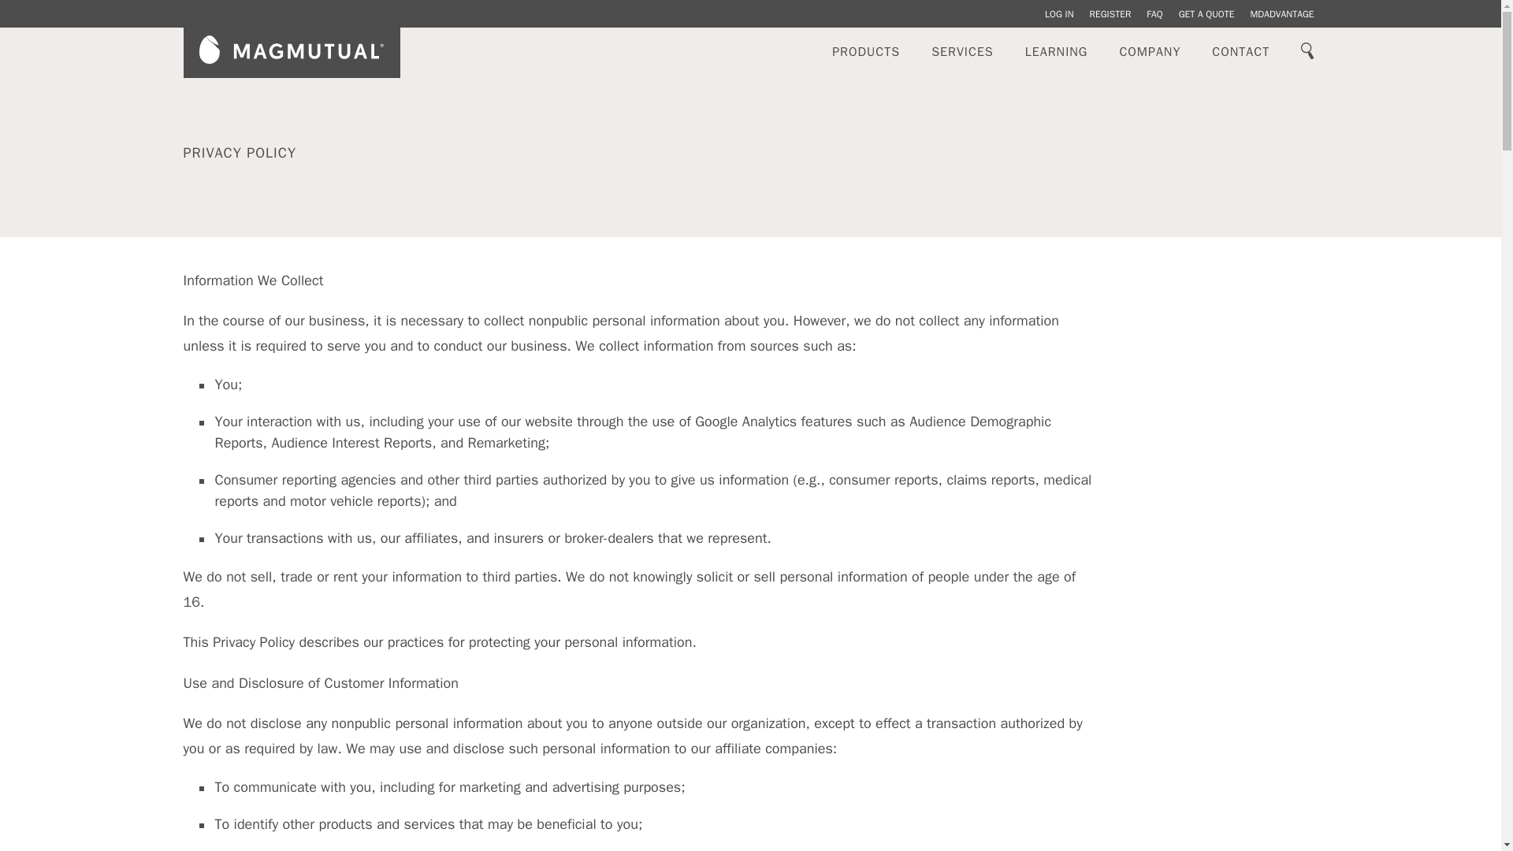 The height and width of the screenshot is (851, 1513). I want to click on COMPANY, so click(1149, 52).